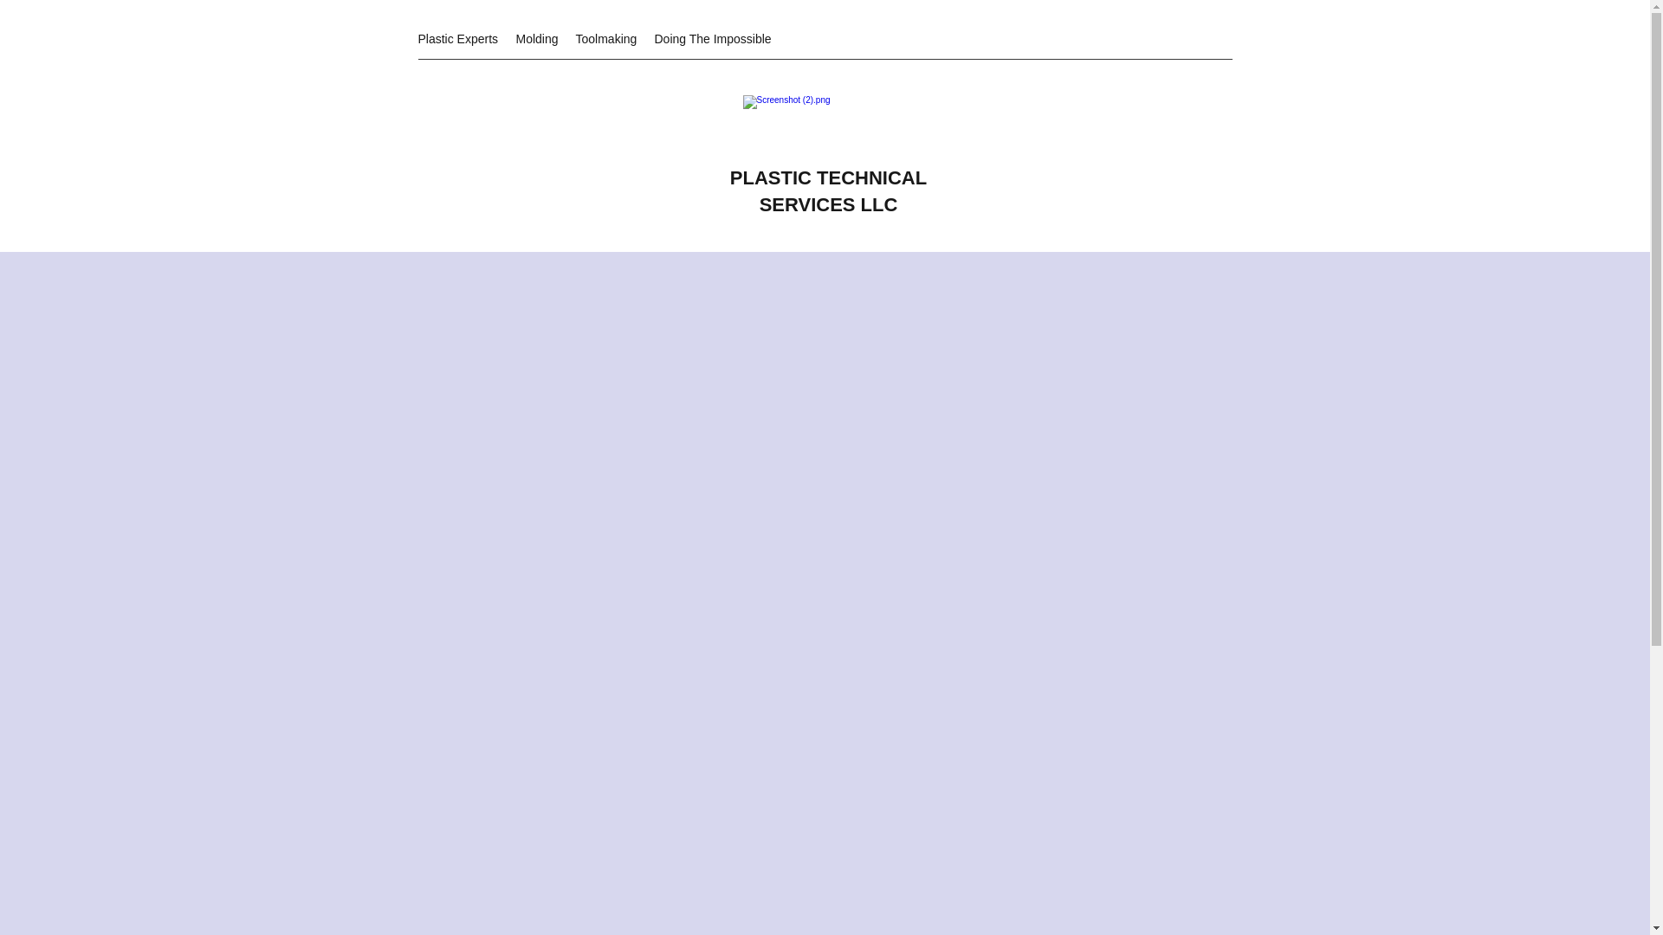 The width and height of the screenshot is (1663, 935). Describe the element at coordinates (537, 39) in the screenshot. I see `Molding` at that location.